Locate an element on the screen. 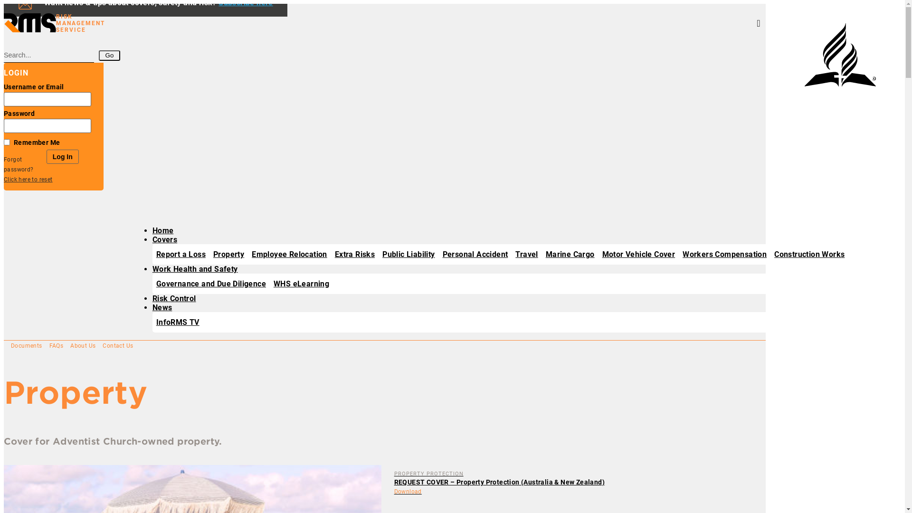 This screenshot has height=513, width=912. Documents is located at coordinates (27, 346).